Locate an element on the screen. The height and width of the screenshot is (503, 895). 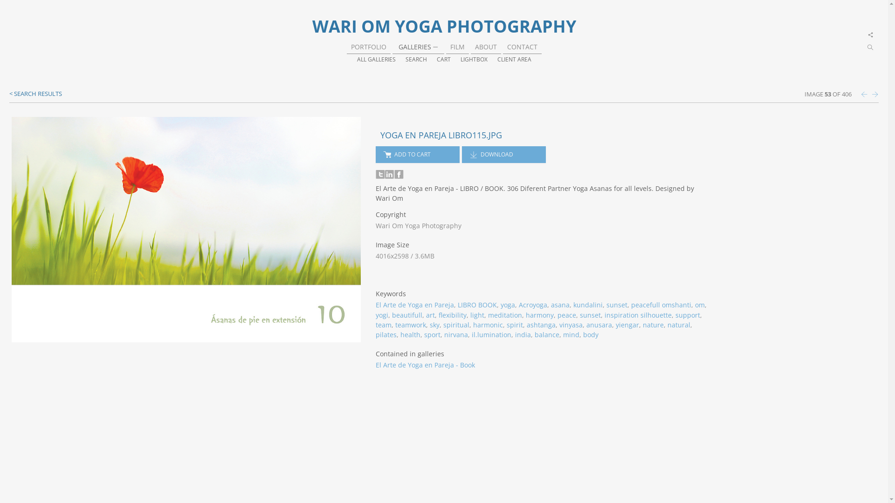
ADD TO CART is located at coordinates (418, 155).